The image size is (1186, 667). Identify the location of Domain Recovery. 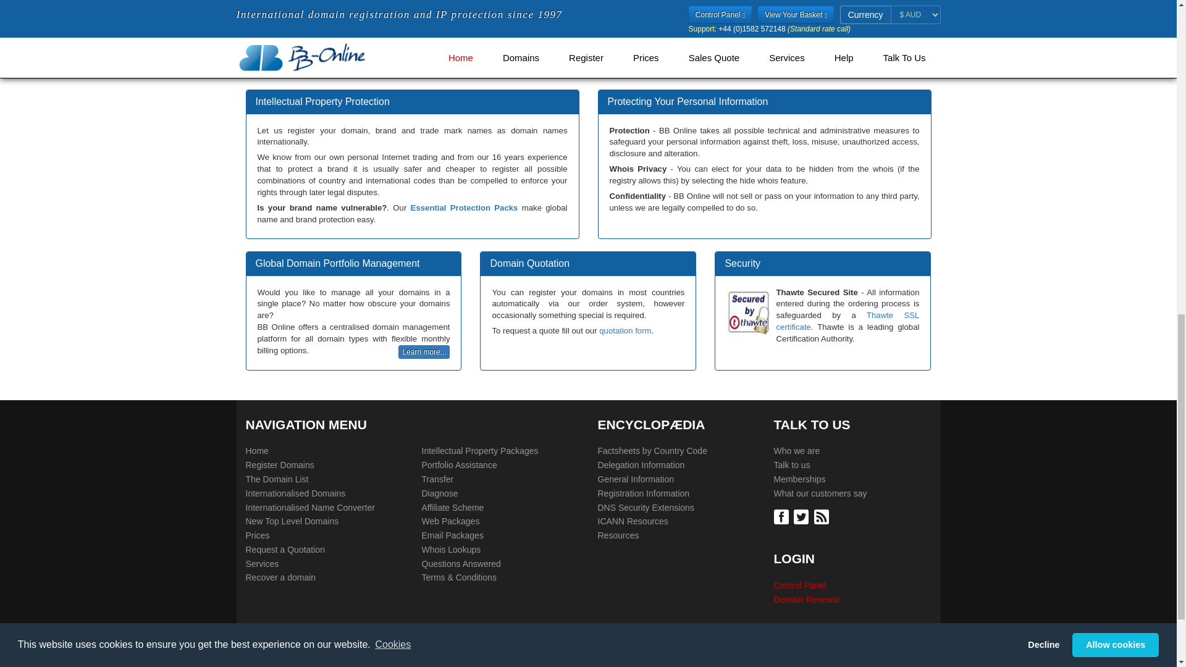
(280, 578).